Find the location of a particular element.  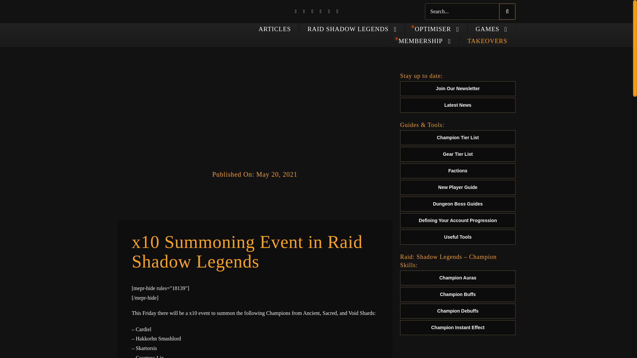

ARTICLES is located at coordinates (275, 29).